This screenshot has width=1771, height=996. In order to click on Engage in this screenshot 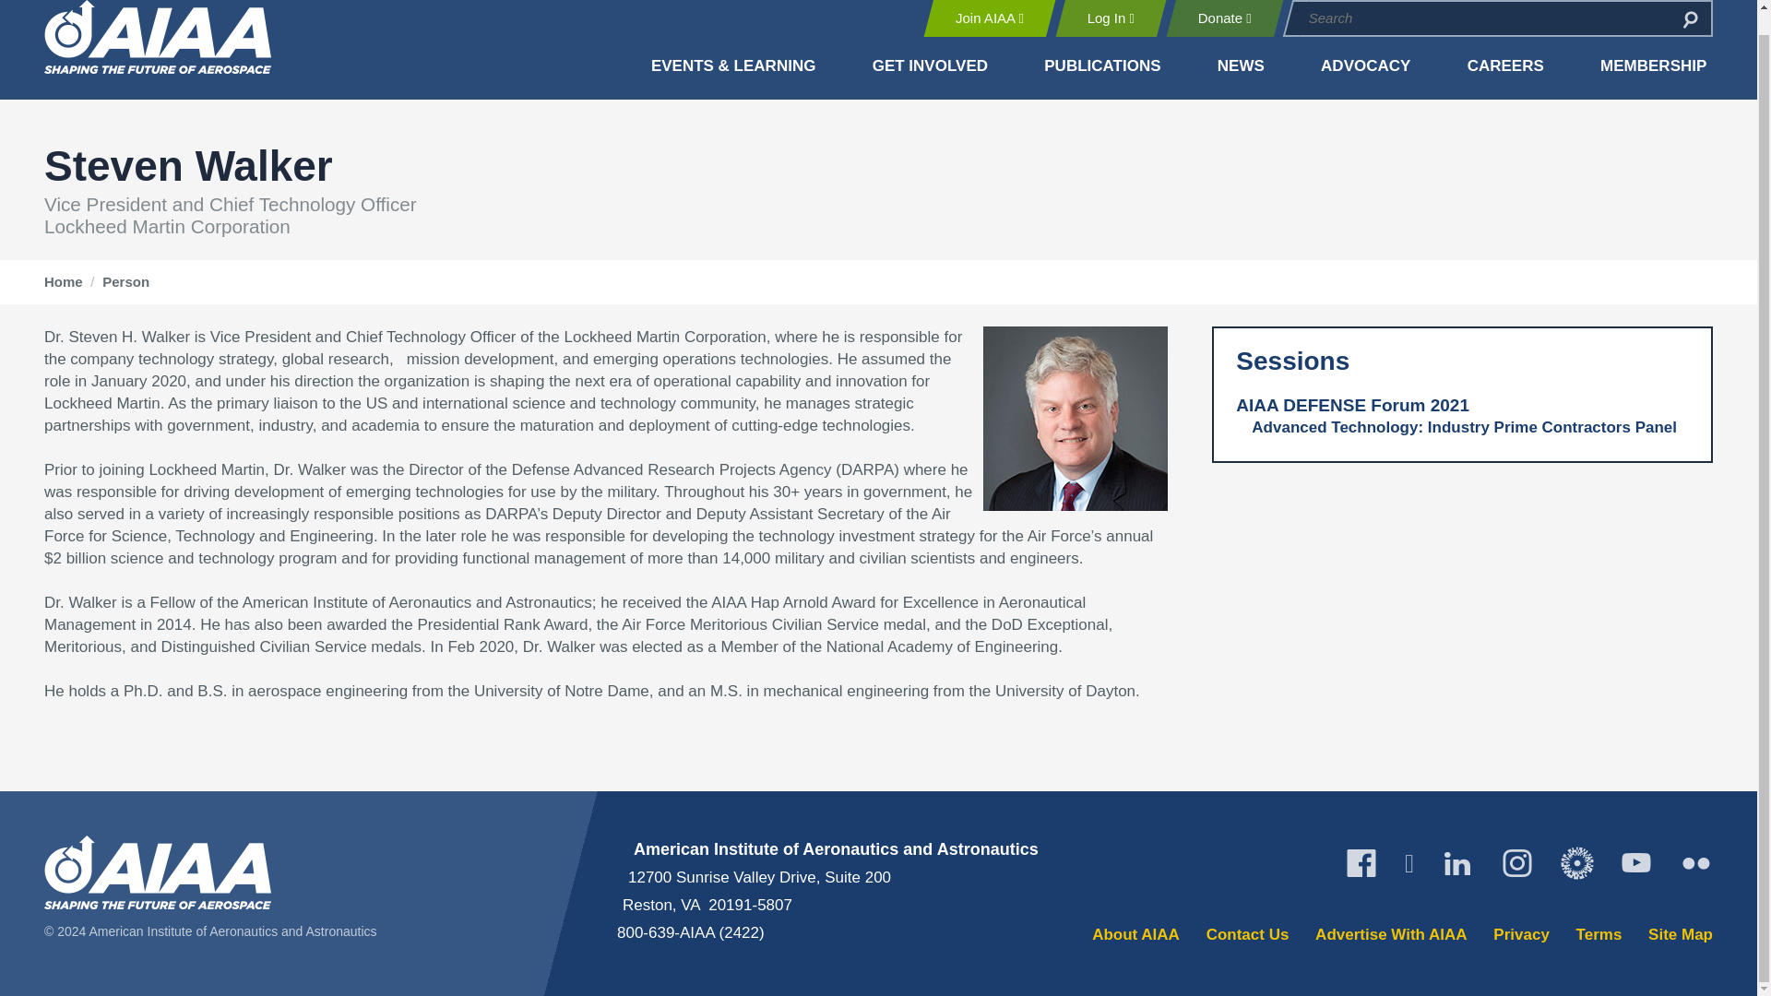, I will do `click(1577, 863)`.